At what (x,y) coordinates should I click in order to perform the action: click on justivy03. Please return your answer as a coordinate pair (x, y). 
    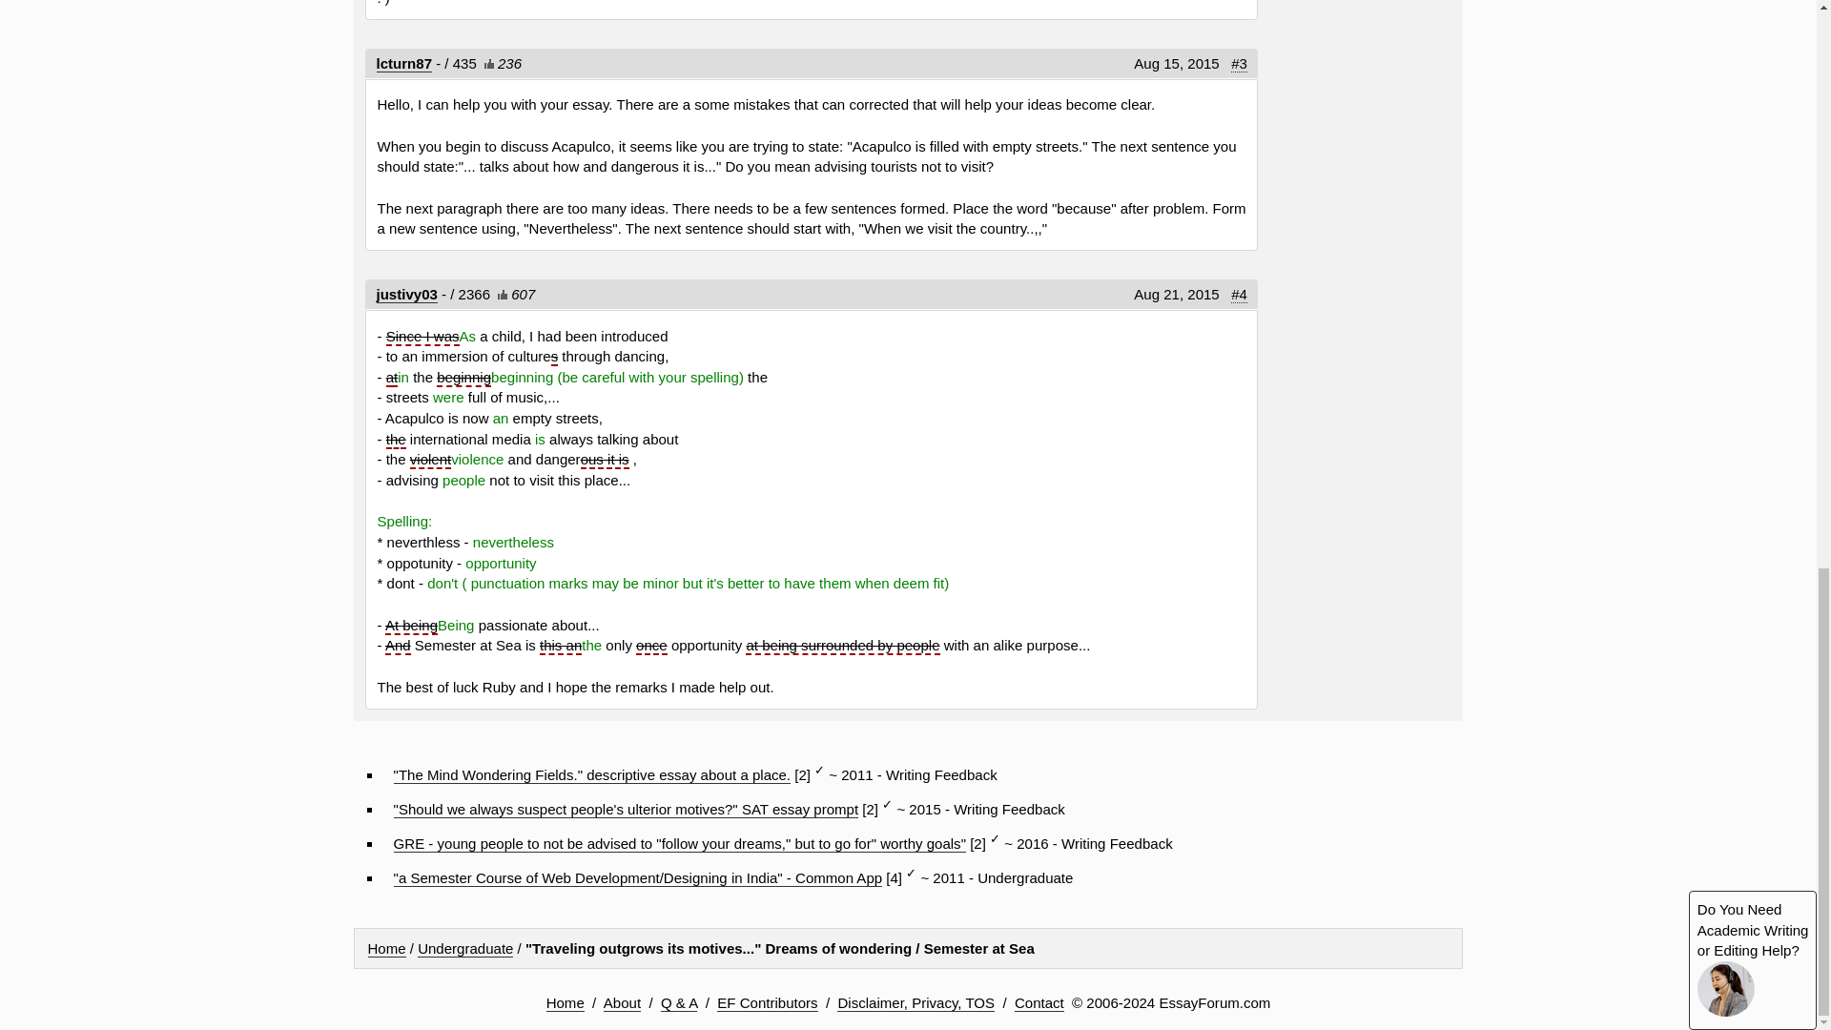
    Looking at the image, I should click on (406, 294).